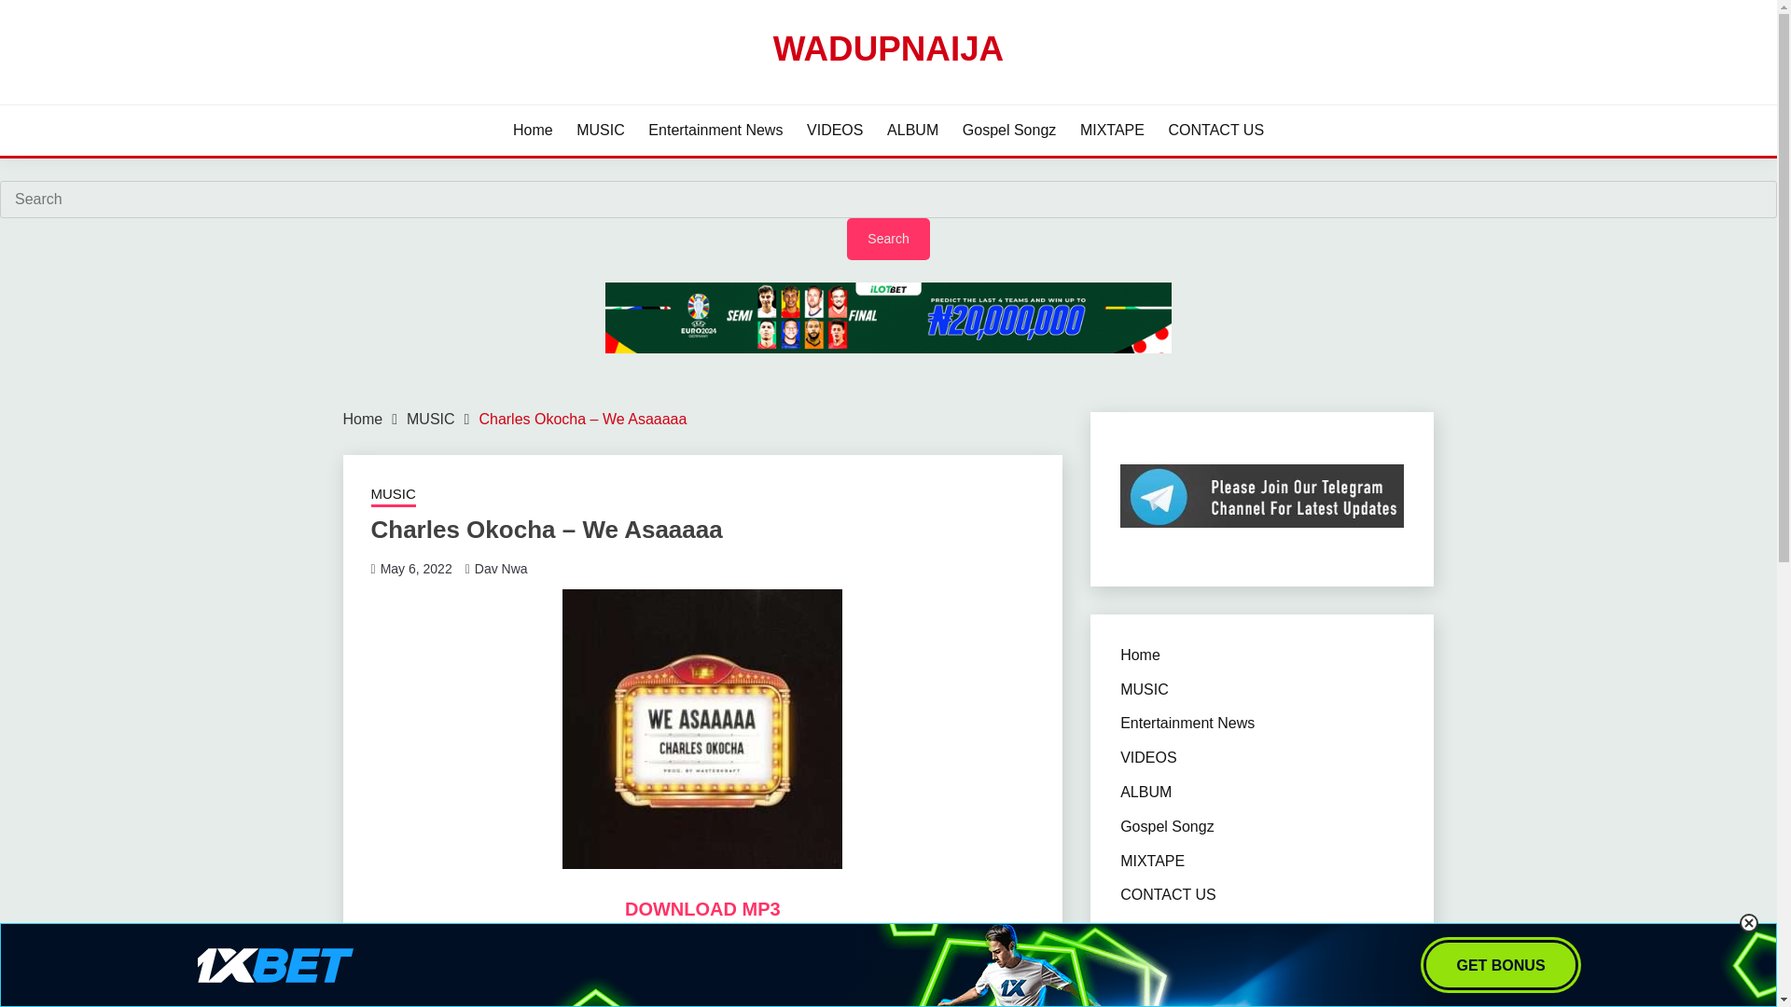 The height and width of the screenshot is (1007, 1791). Describe the element at coordinates (1140, 655) in the screenshot. I see `Home` at that location.